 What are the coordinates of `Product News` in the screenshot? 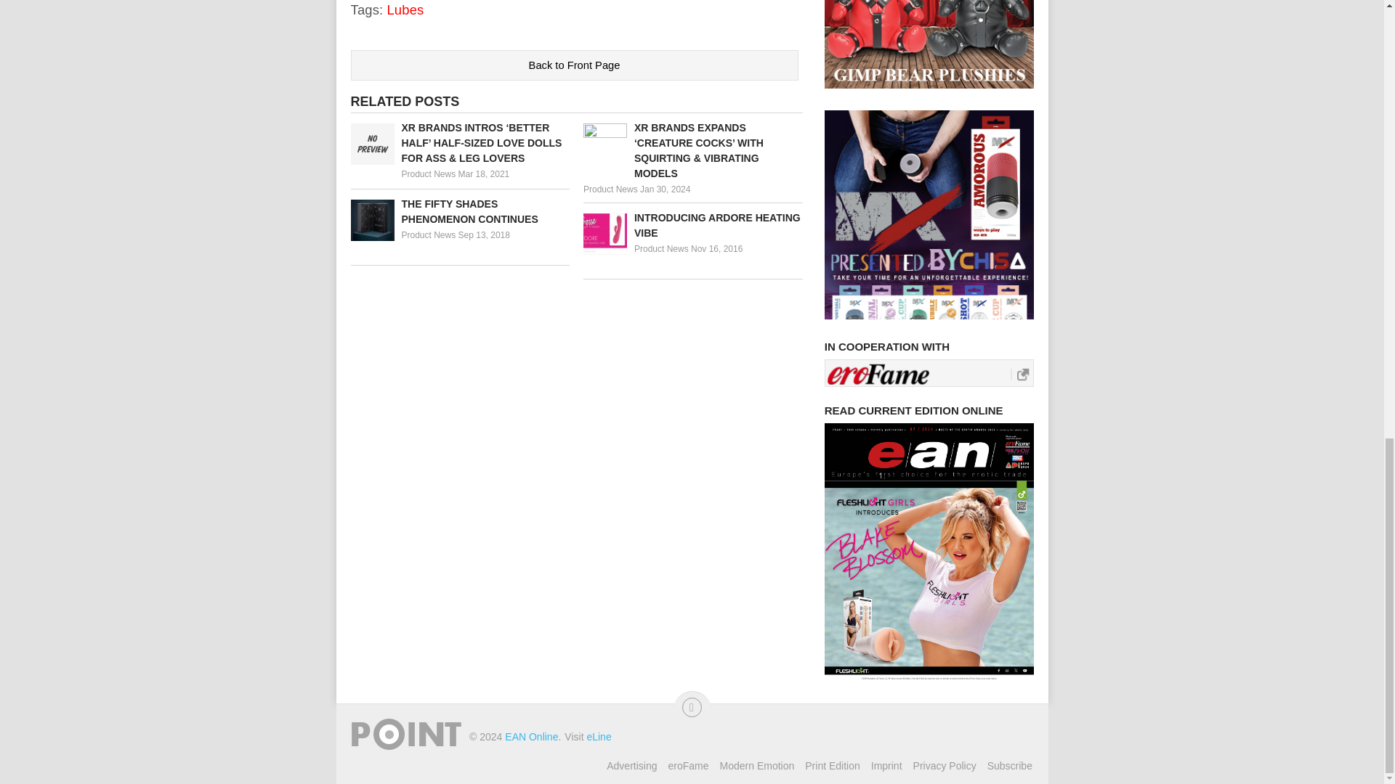 It's located at (429, 174).